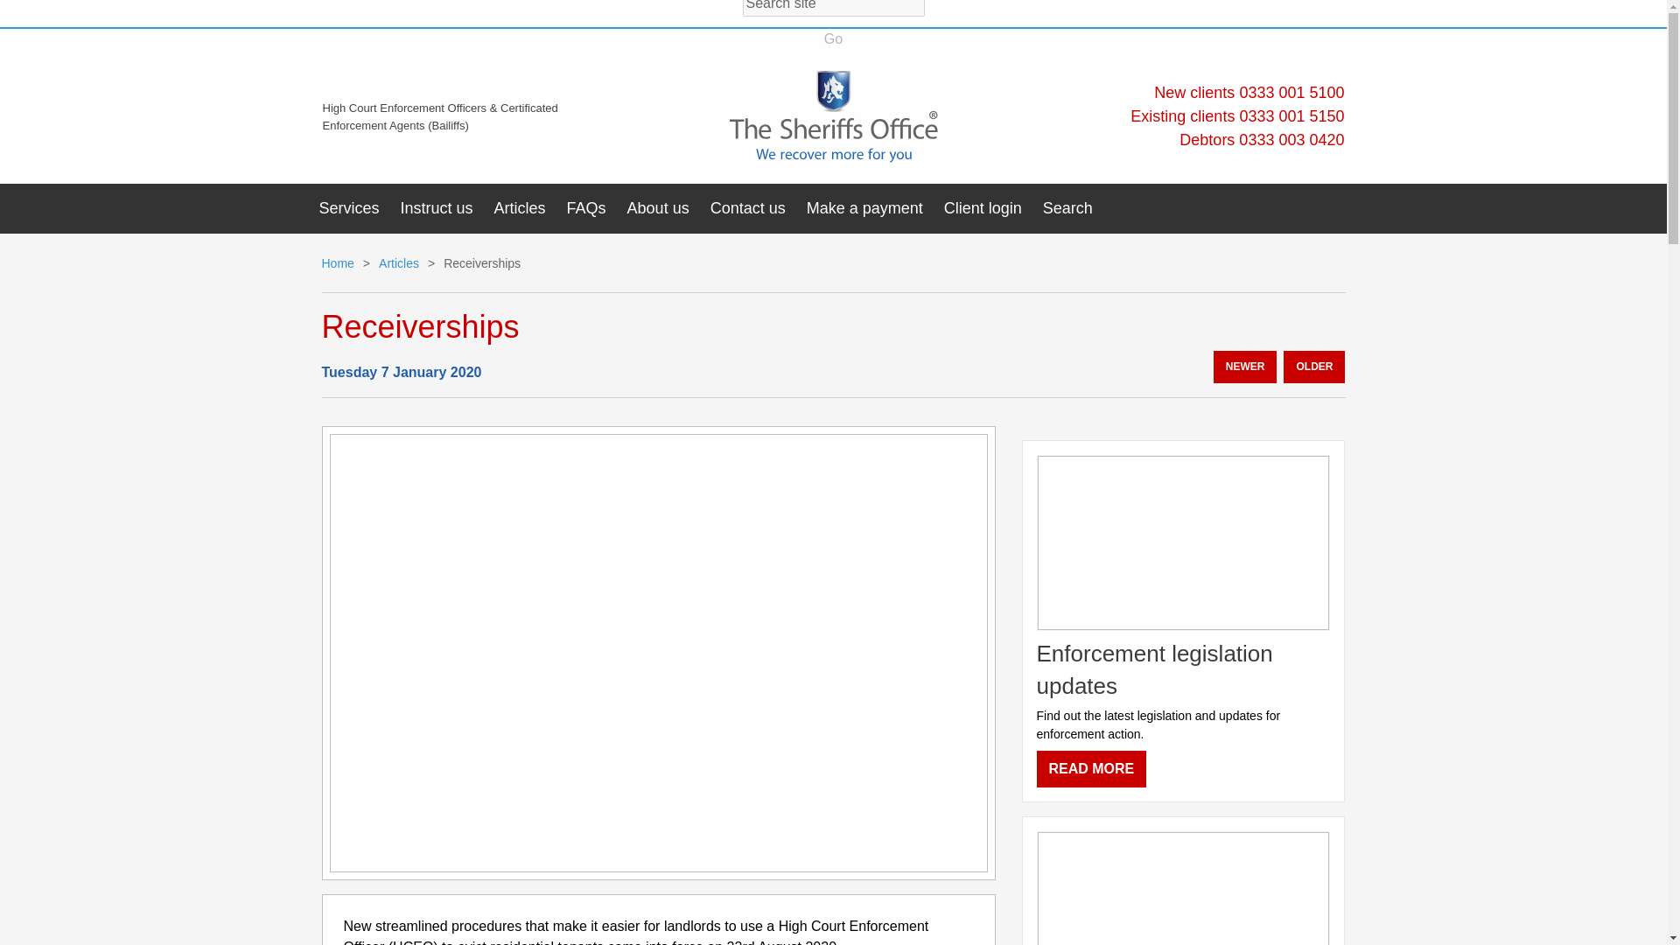 The height and width of the screenshot is (945, 1680). What do you see at coordinates (436, 207) in the screenshot?
I see `Instruct us` at bounding box center [436, 207].